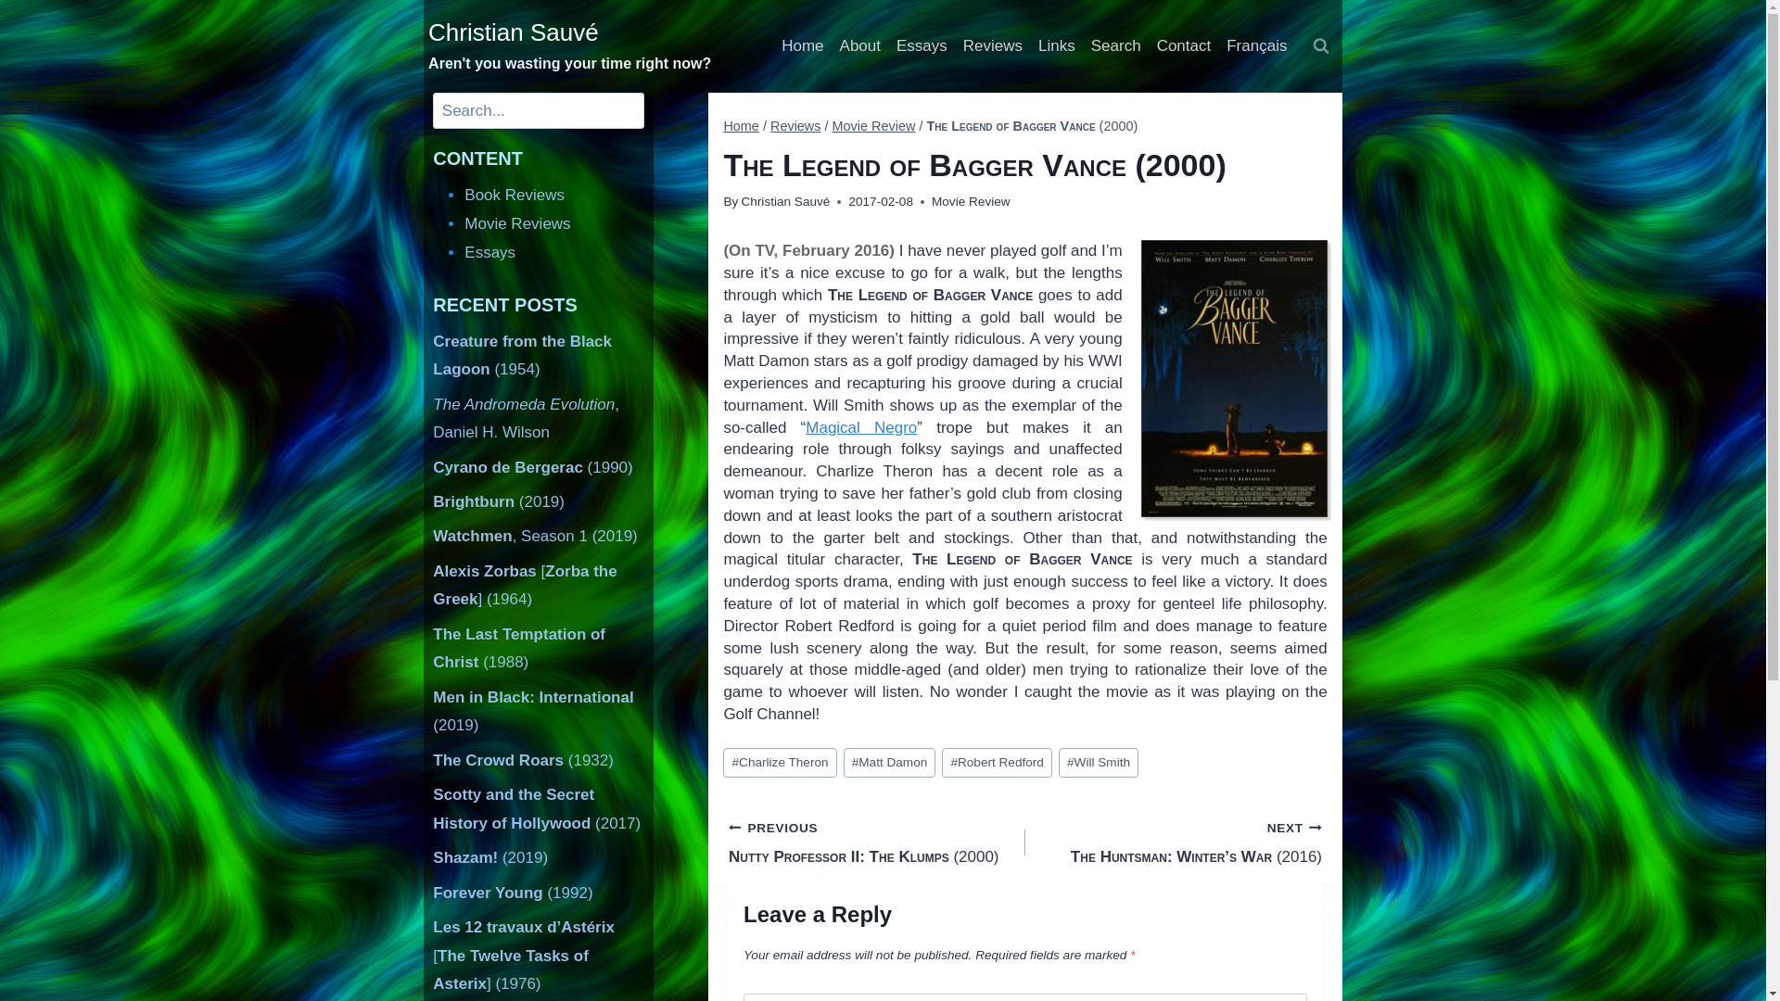 This screenshot has height=1001, width=1780. Describe the element at coordinates (971, 200) in the screenshot. I see `Movie Review` at that location.